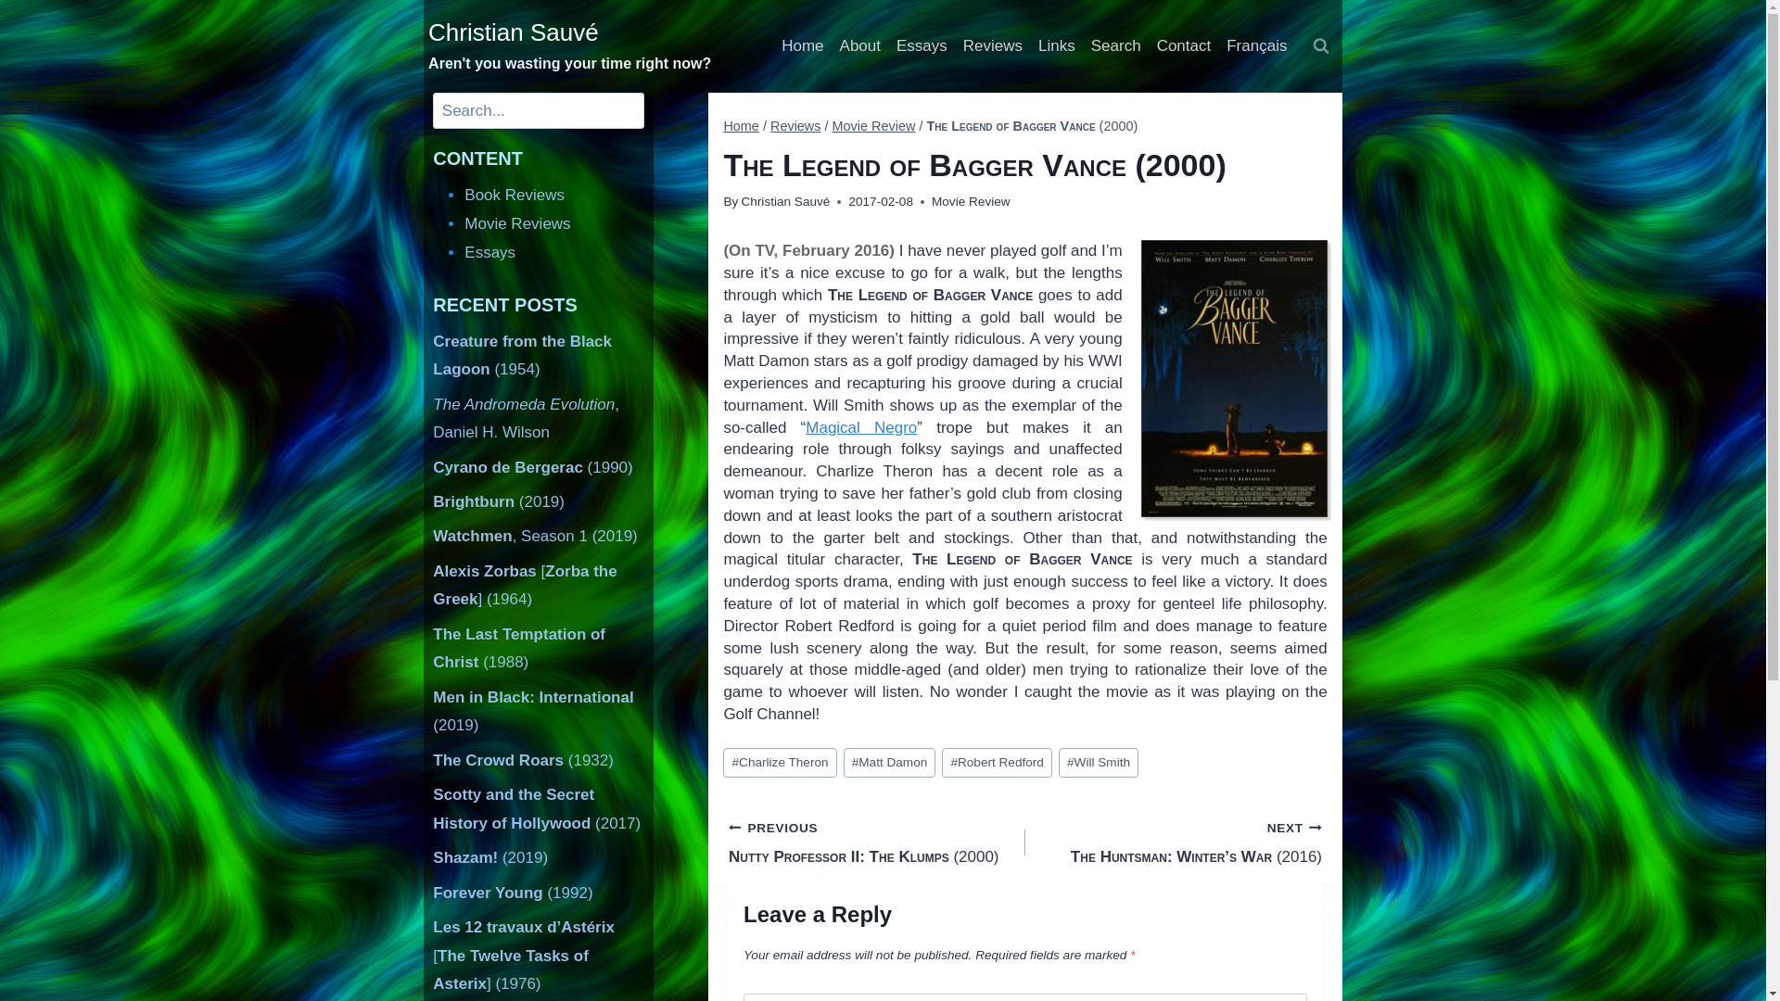 This screenshot has height=1001, width=1780. Describe the element at coordinates (971, 200) in the screenshot. I see `Movie Review` at that location.